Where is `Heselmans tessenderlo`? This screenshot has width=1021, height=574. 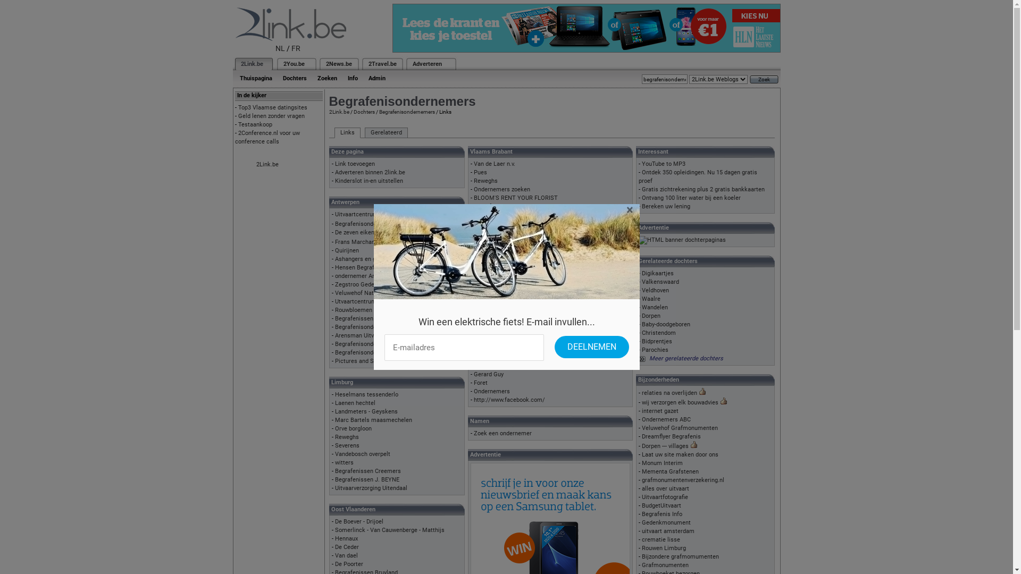
Heselmans tessenderlo is located at coordinates (367, 394).